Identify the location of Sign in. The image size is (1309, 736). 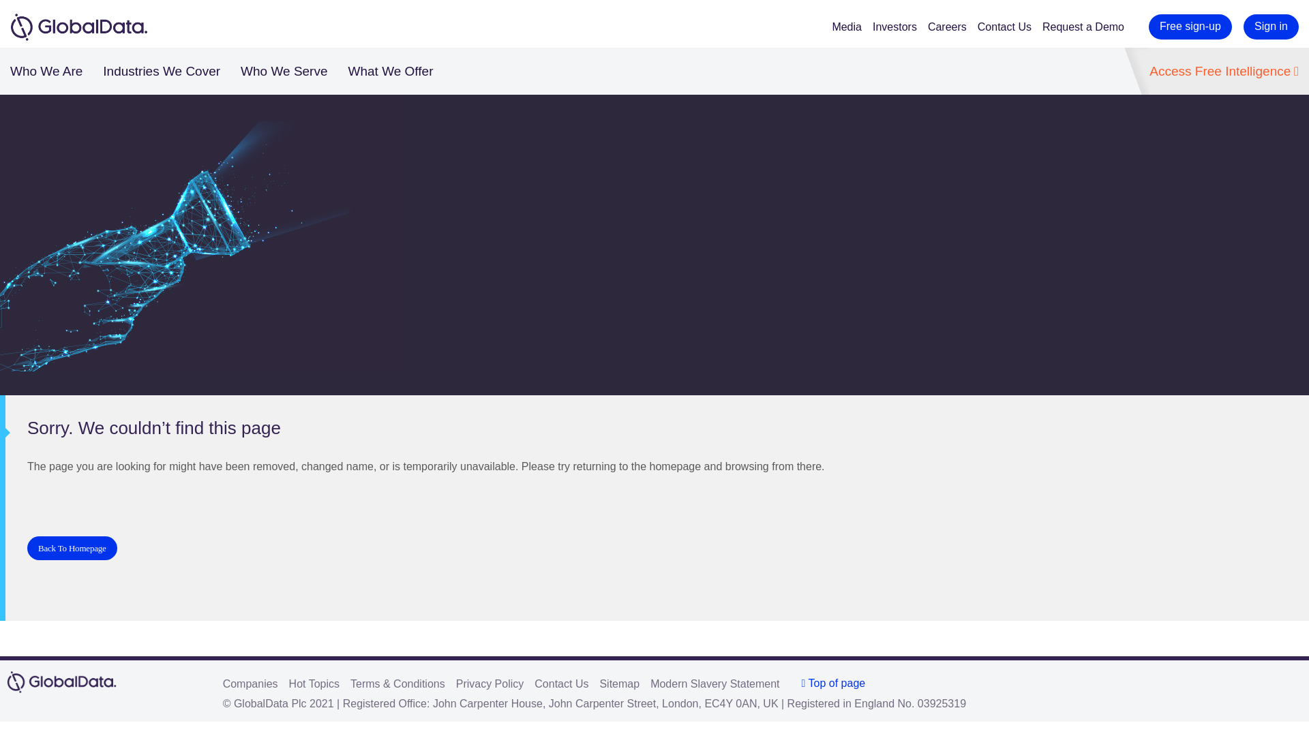
(1271, 27).